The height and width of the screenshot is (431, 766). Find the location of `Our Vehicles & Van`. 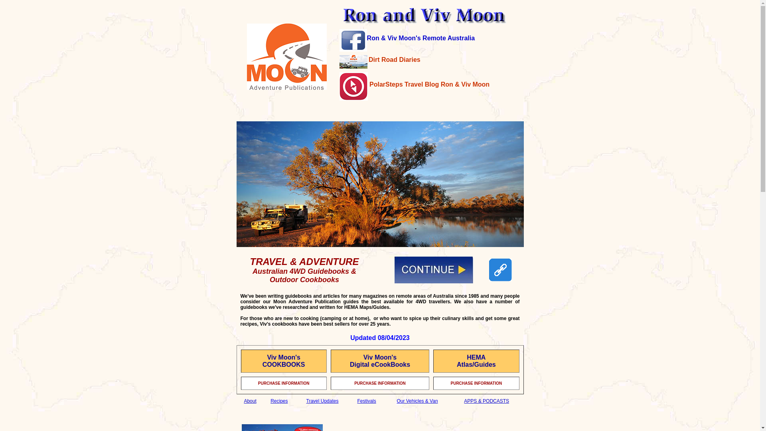

Our Vehicles & Van is located at coordinates (417, 401).